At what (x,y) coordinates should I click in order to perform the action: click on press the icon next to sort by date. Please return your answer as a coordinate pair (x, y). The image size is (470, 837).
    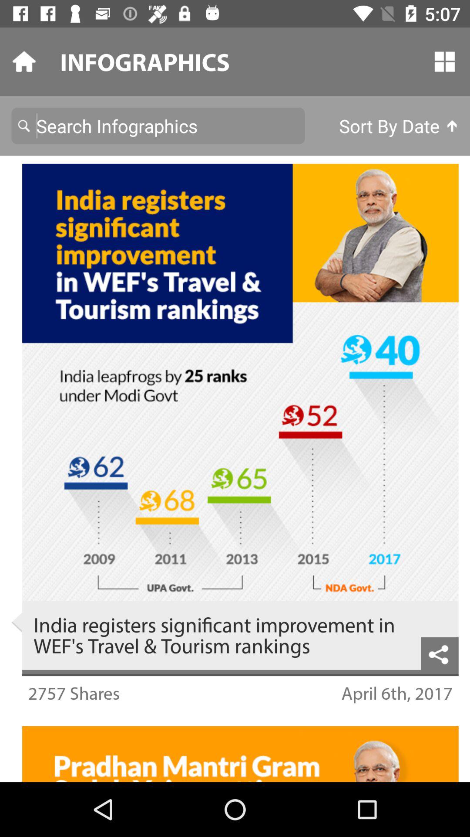
    Looking at the image, I should click on (158, 126).